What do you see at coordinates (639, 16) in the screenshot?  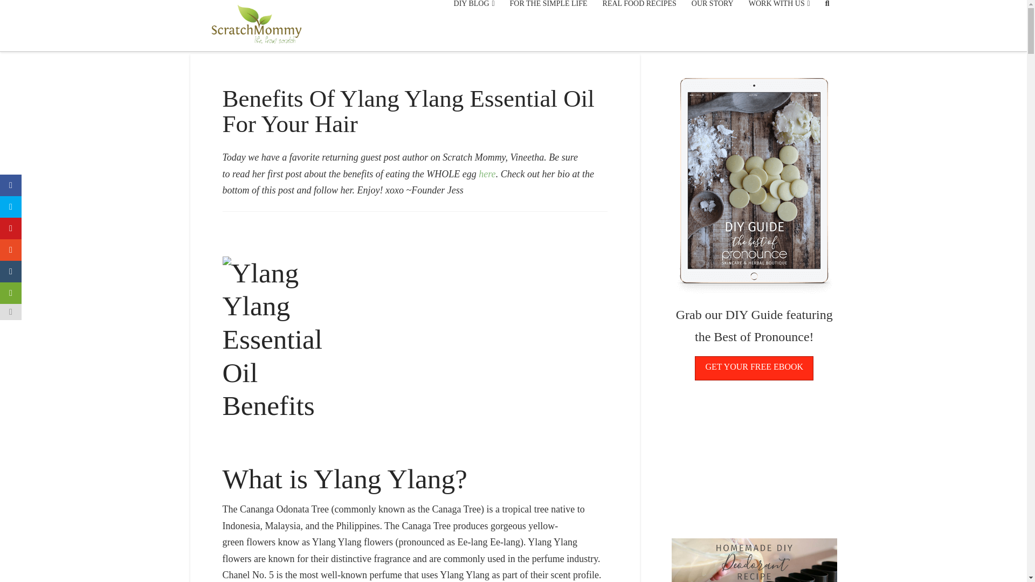 I see `REAL FOOD RECIPES` at bounding box center [639, 16].